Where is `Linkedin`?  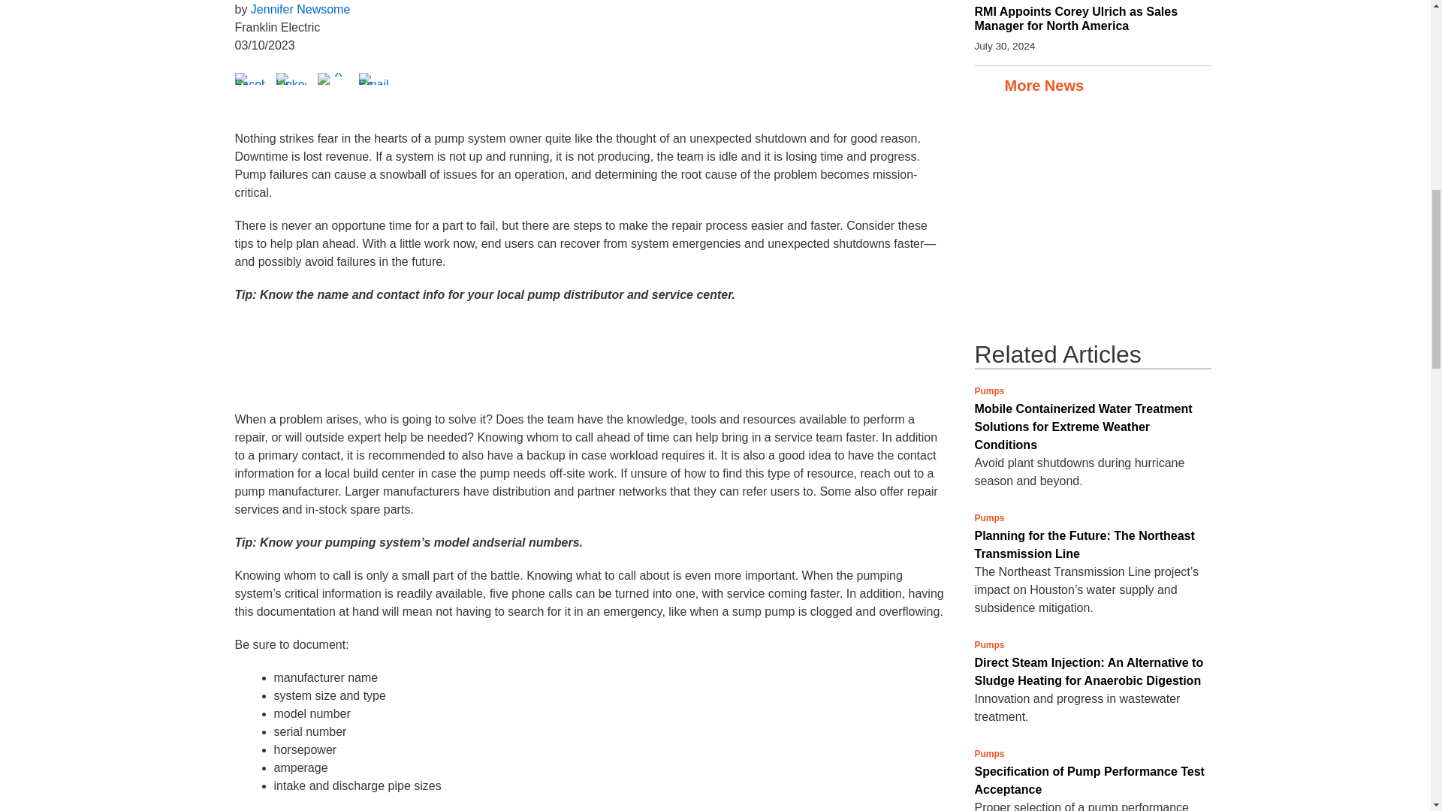
Linkedin is located at coordinates (291, 78).